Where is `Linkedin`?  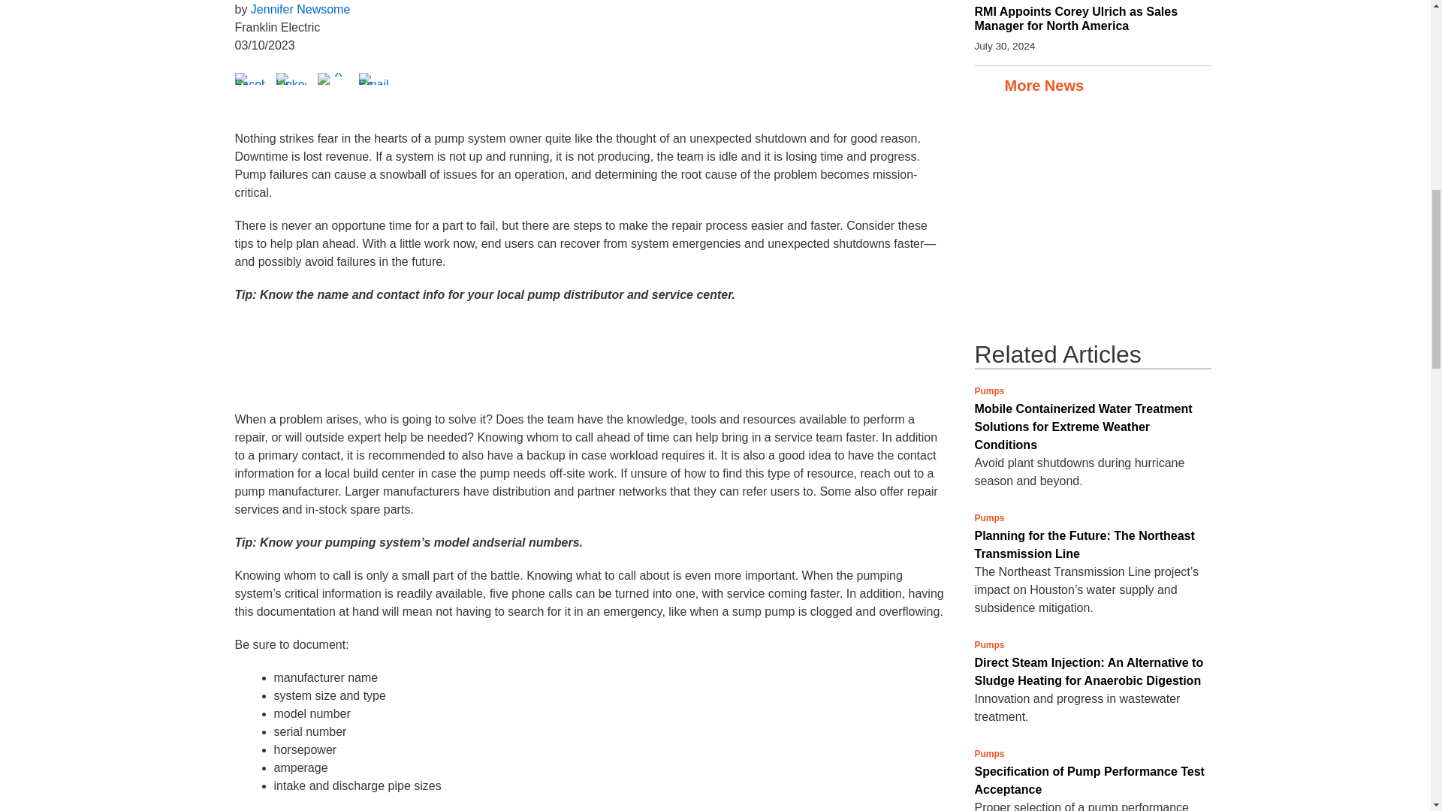
Linkedin is located at coordinates (291, 78).